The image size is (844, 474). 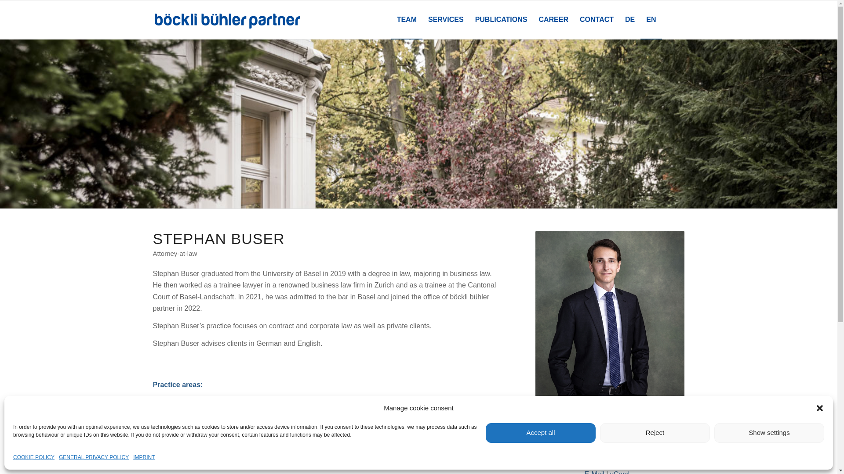 I want to click on SERVICES, so click(x=446, y=20).